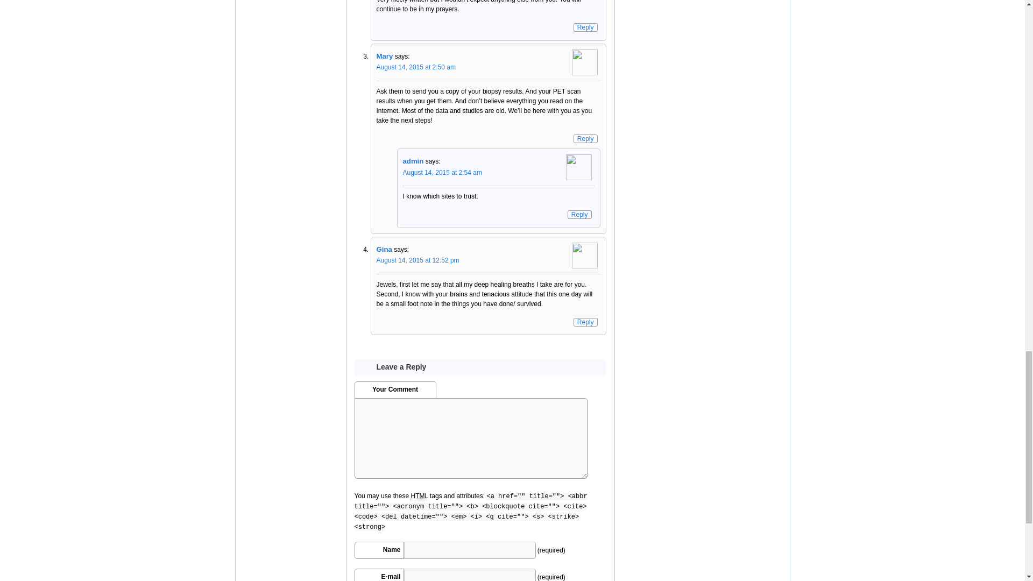  What do you see at coordinates (579, 214) in the screenshot?
I see `Reply` at bounding box center [579, 214].